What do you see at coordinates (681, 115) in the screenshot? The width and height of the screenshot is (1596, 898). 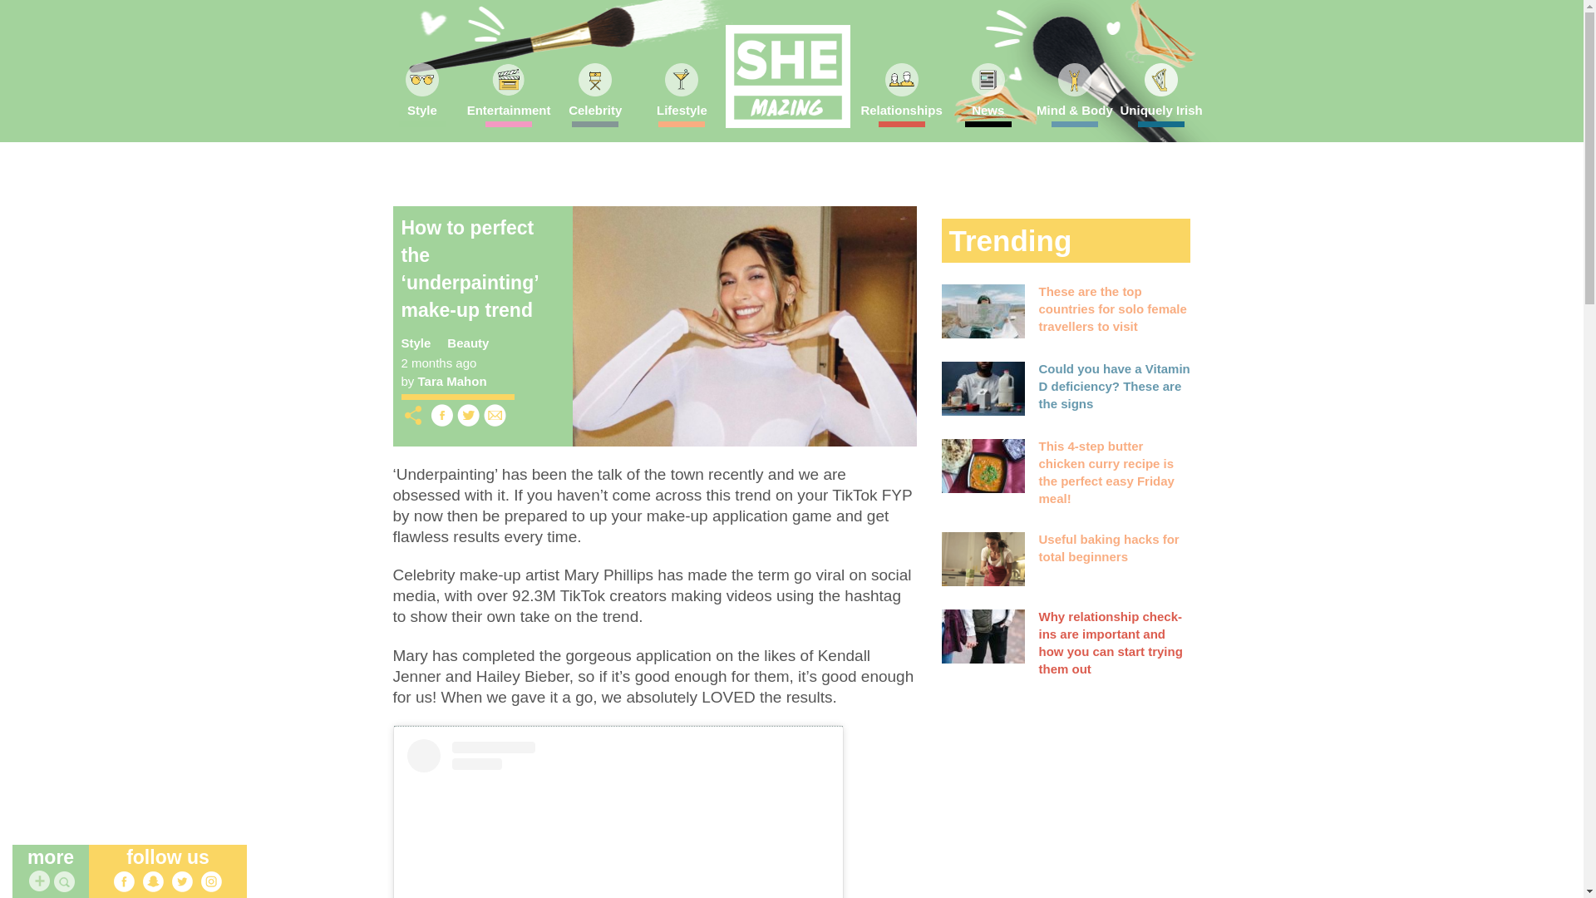 I see `Lifestyle` at bounding box center [681, 115].